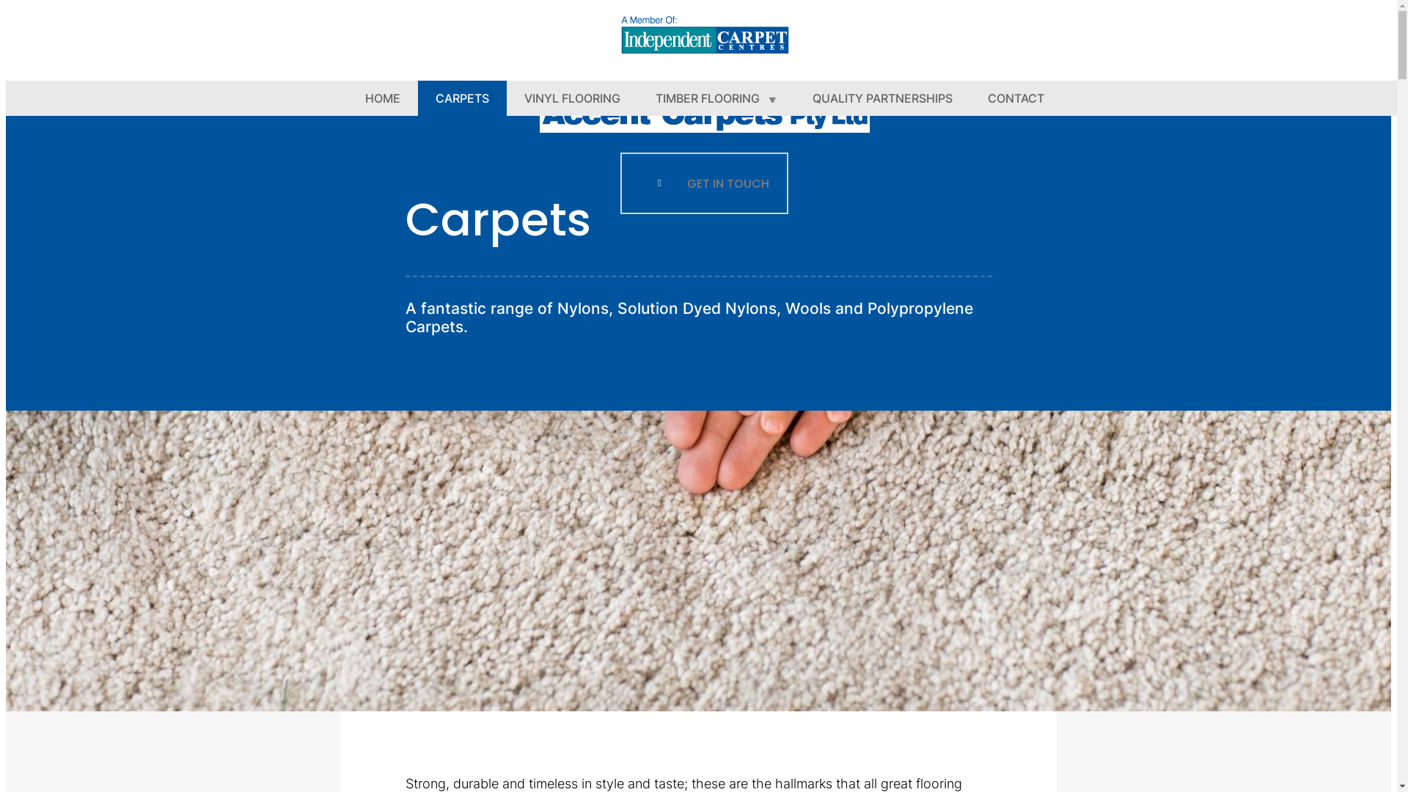 This screenshot has height=792, width=1408. Describe the element at coordinates (572, 98) in the screenshot. I see `VINYL FLOORING` at that location.